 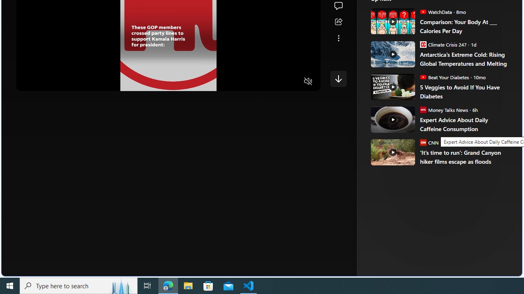 I want to click on Class: control, so click(x=338, y=78).